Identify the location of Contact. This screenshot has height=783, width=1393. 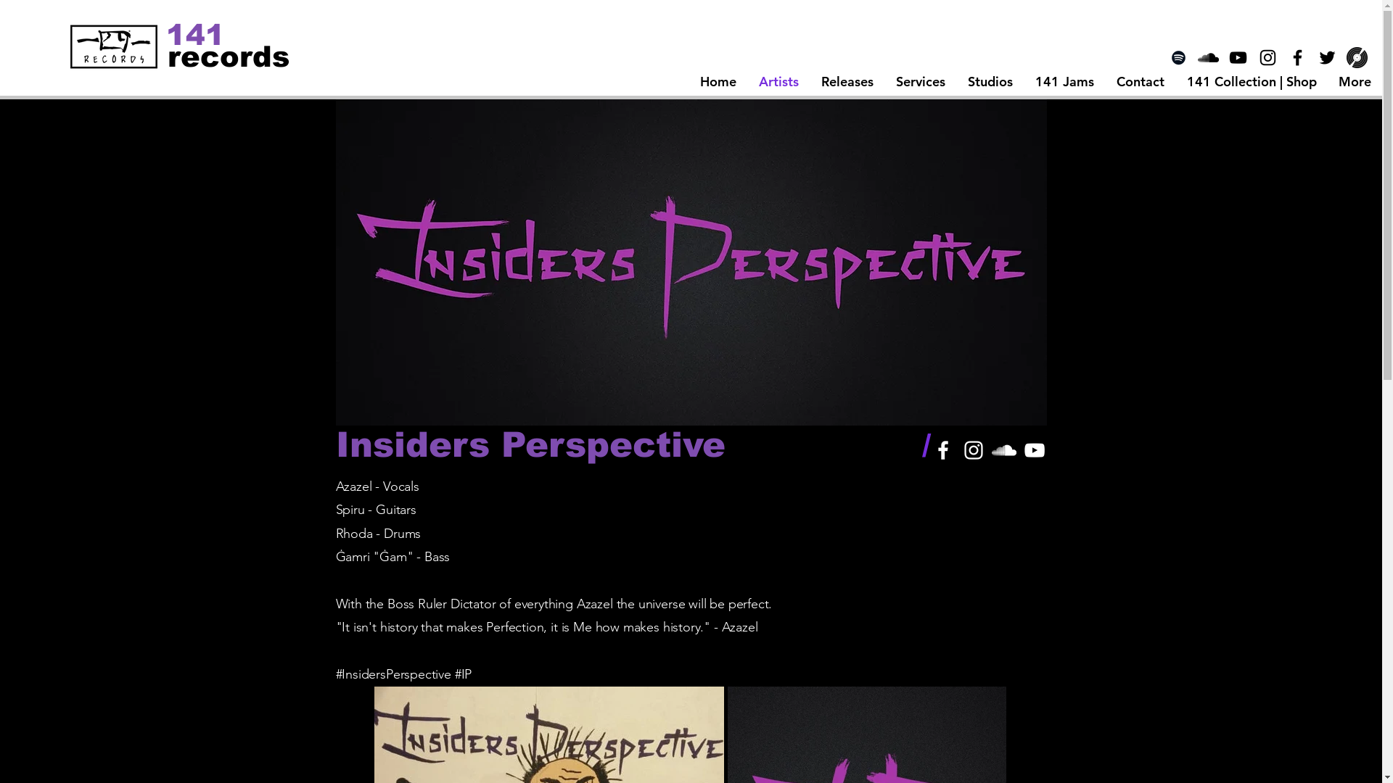
(1141, 82).